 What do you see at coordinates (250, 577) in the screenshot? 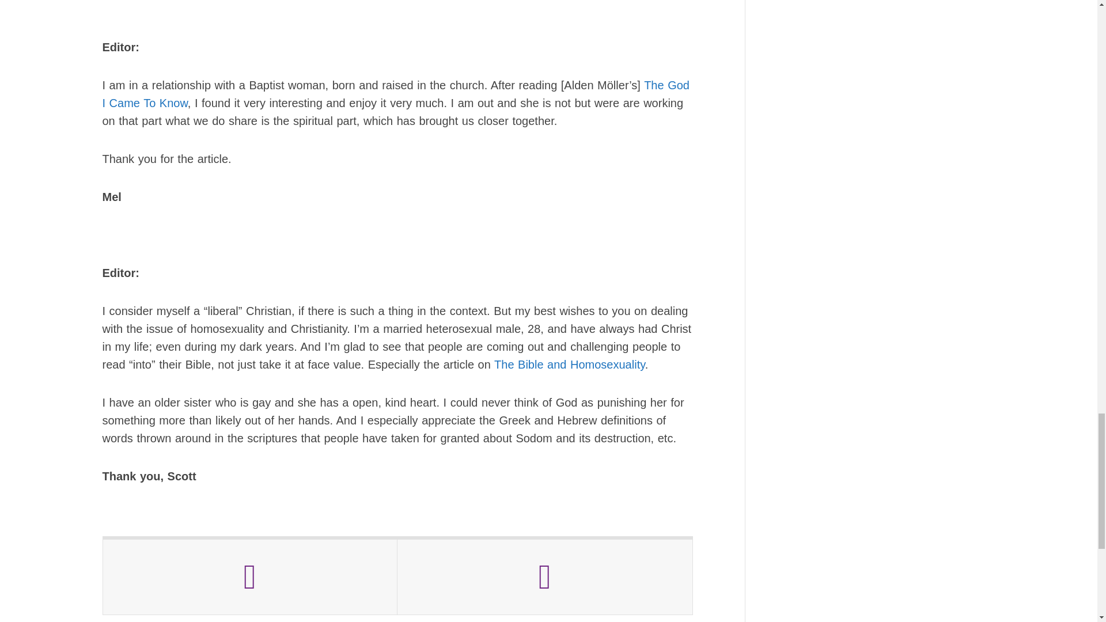
I see `Previous Post` at bounding box center [250, 577].